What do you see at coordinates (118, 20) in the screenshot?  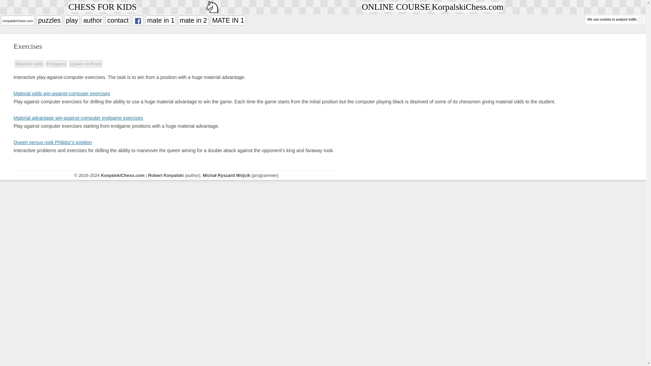 I see `contact` at bounding box center [118, 20].